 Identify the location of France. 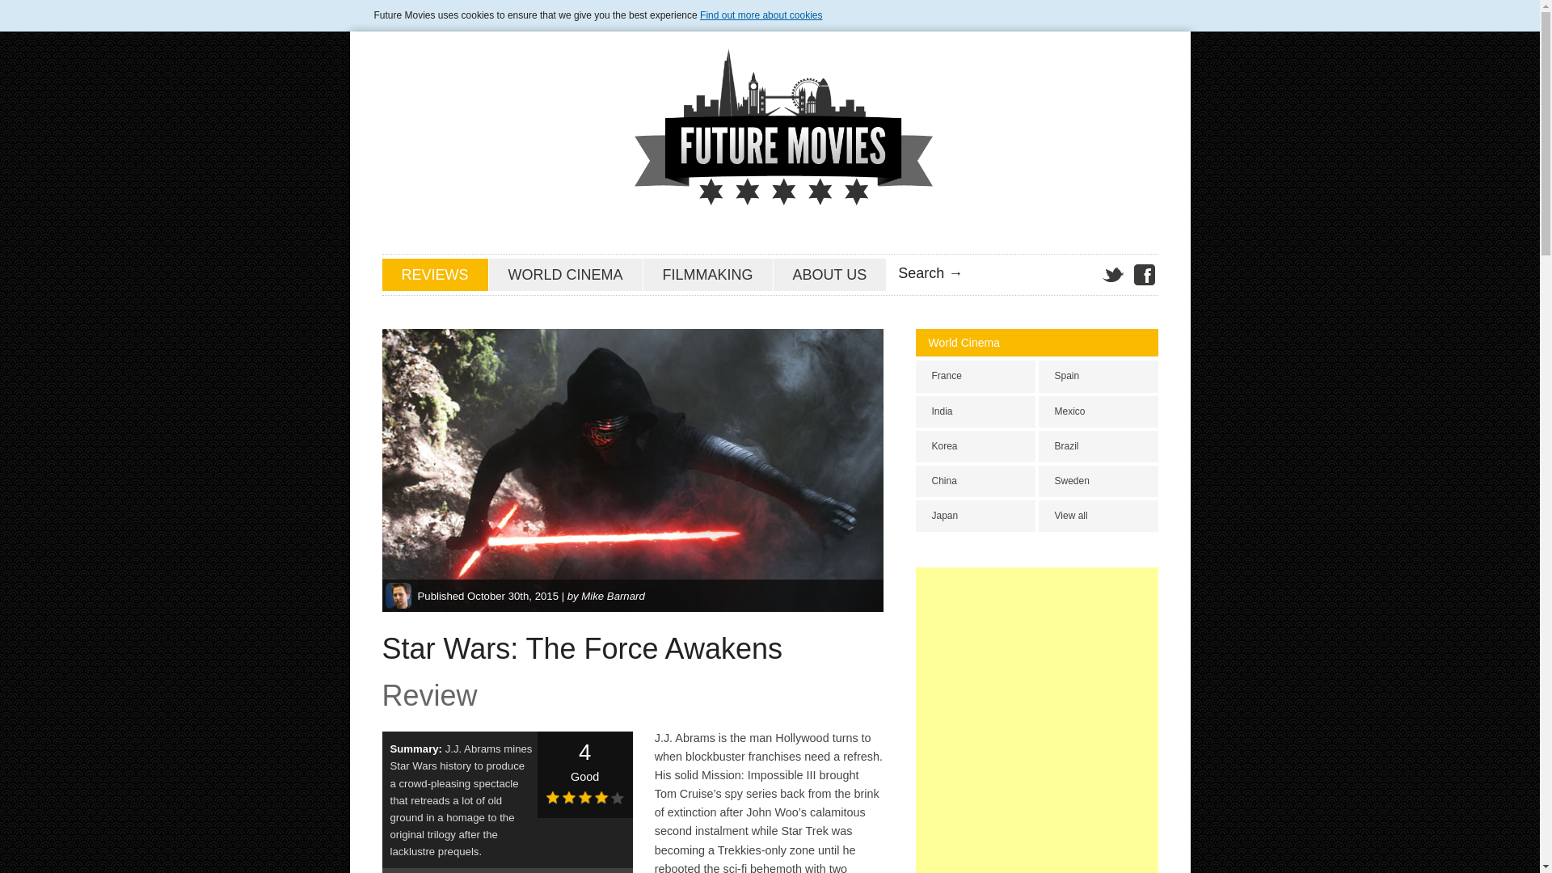
(975, 376).